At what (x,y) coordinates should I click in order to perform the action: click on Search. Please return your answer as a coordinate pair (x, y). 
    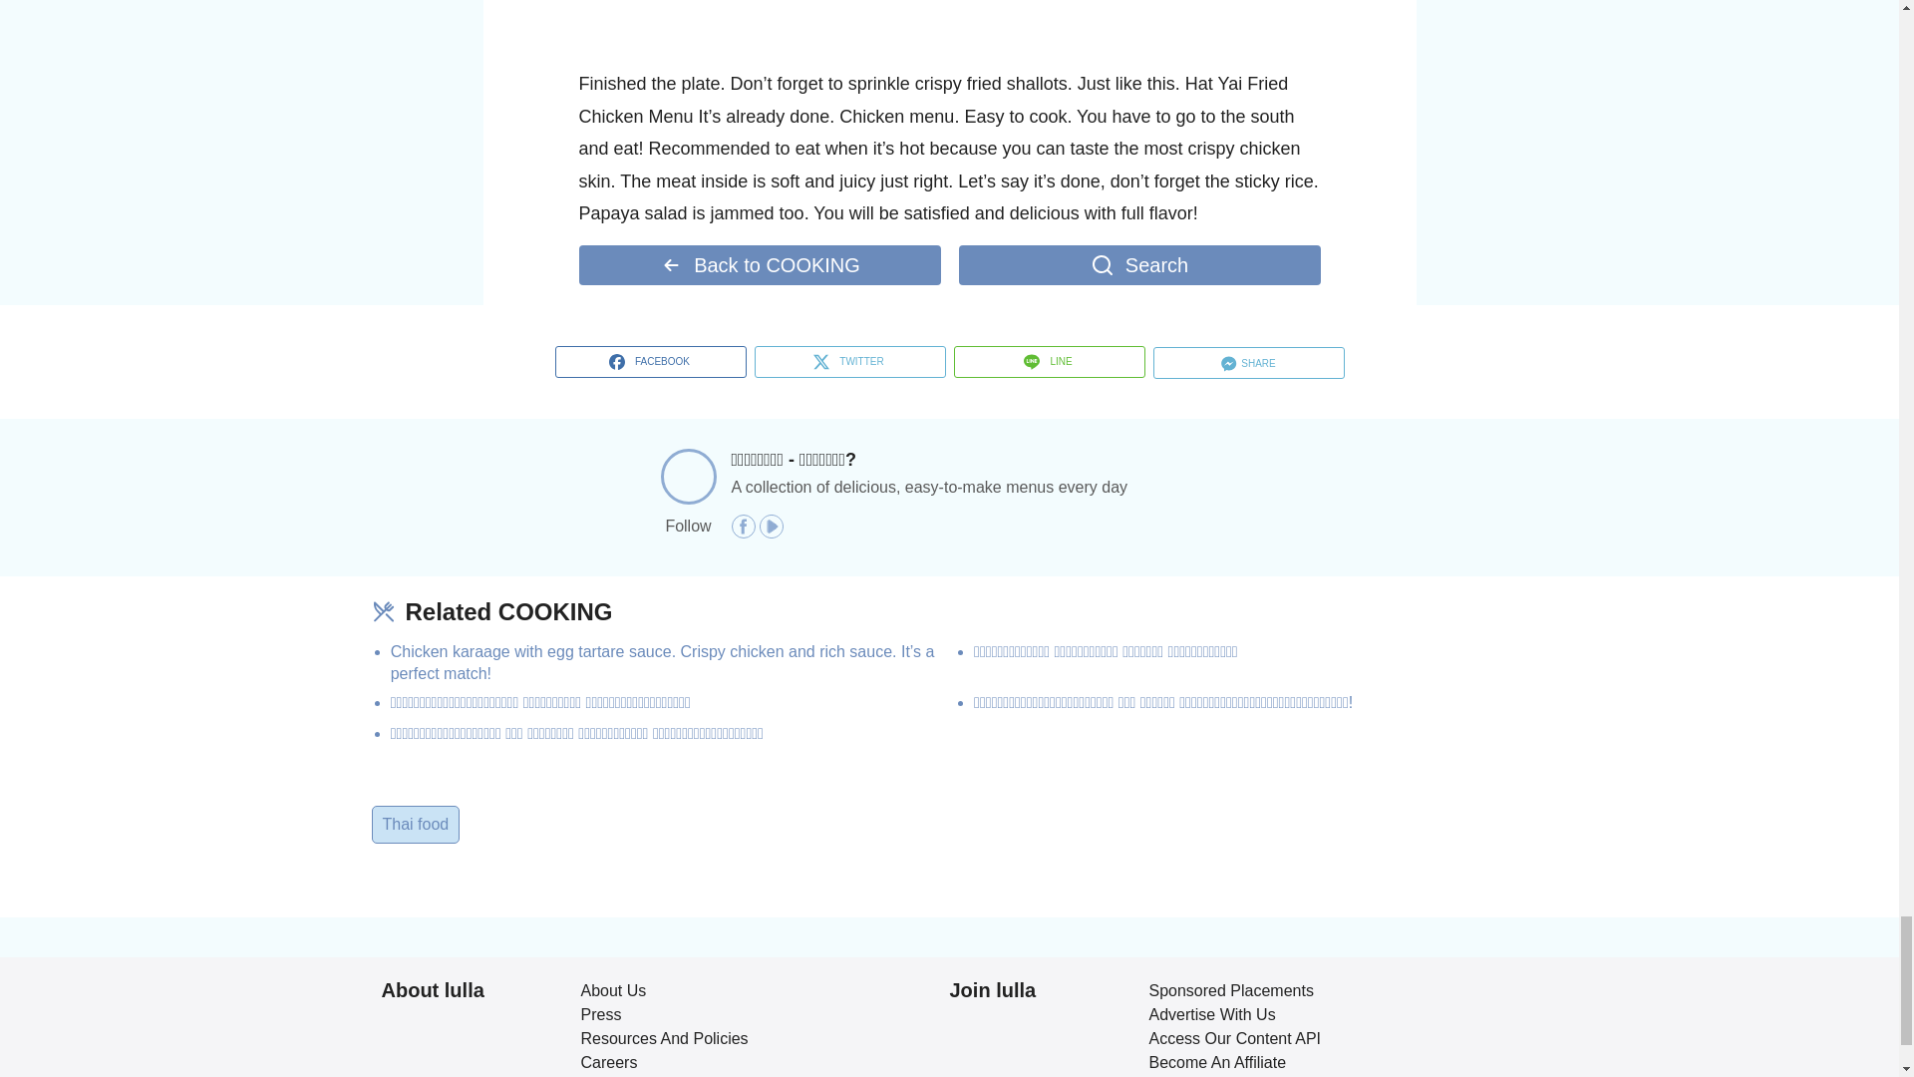
    Looking at the image, I should click on (1138, 265).